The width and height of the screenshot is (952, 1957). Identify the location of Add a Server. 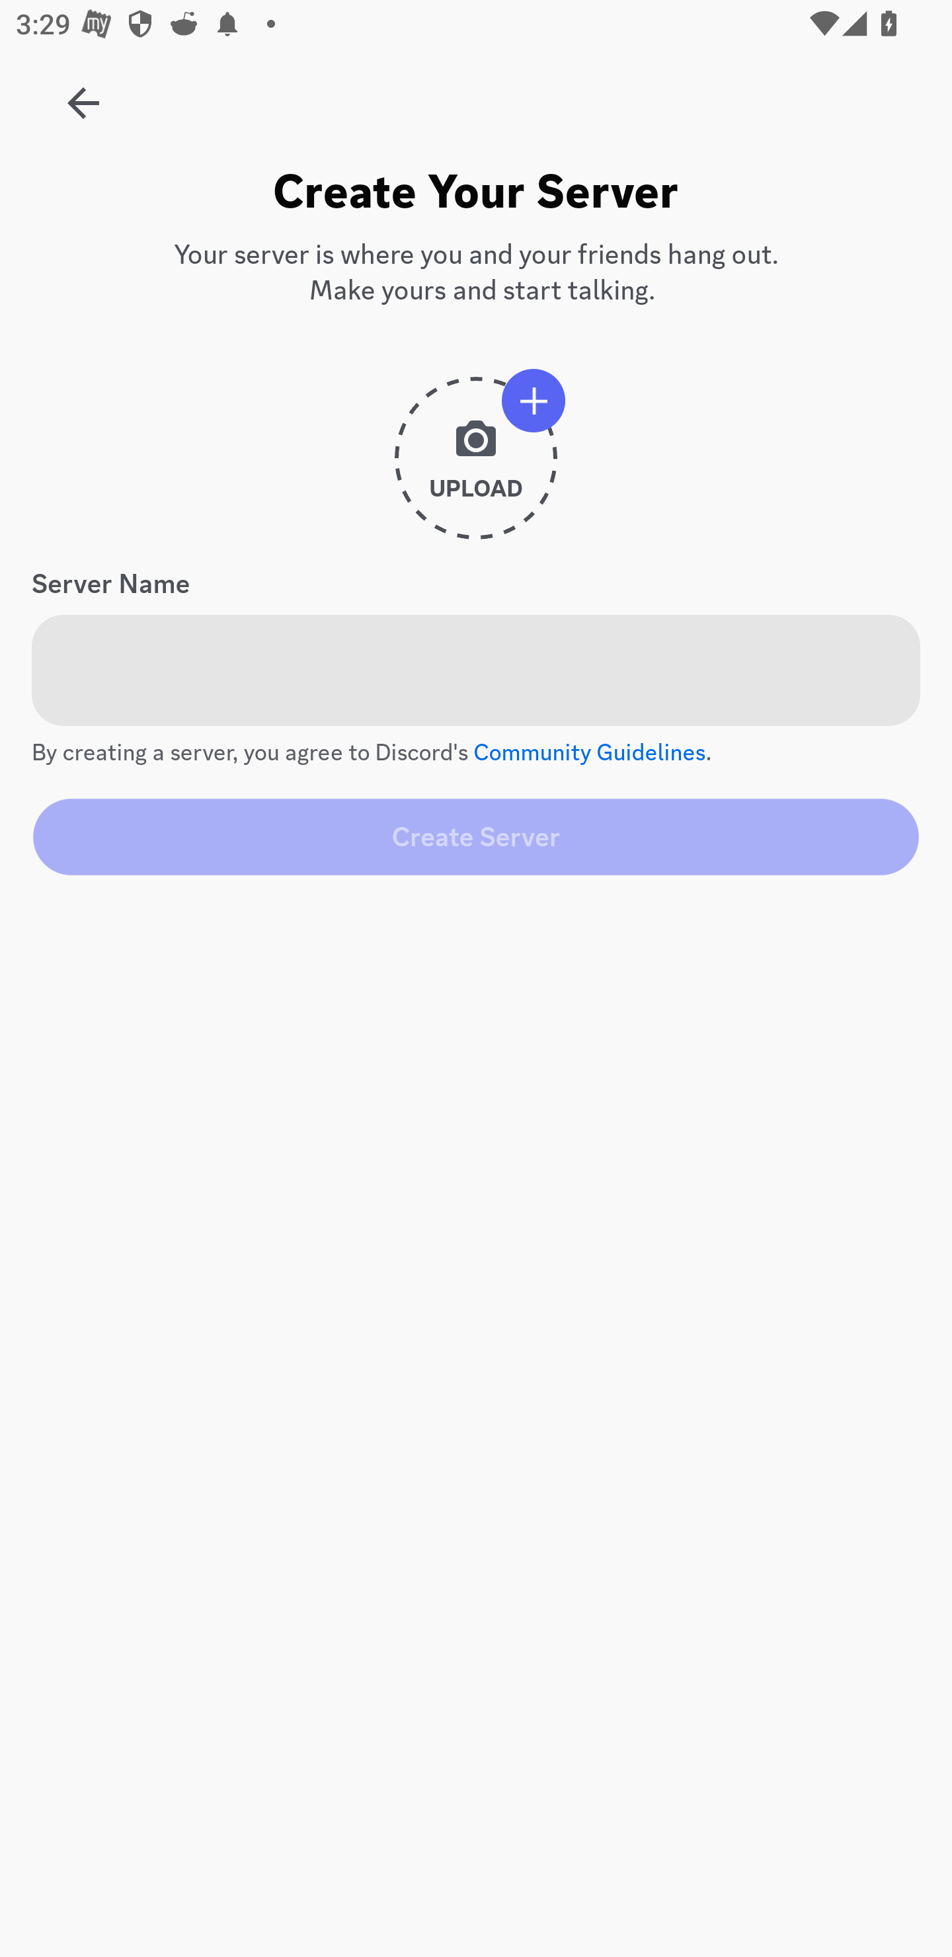
(71, 95).